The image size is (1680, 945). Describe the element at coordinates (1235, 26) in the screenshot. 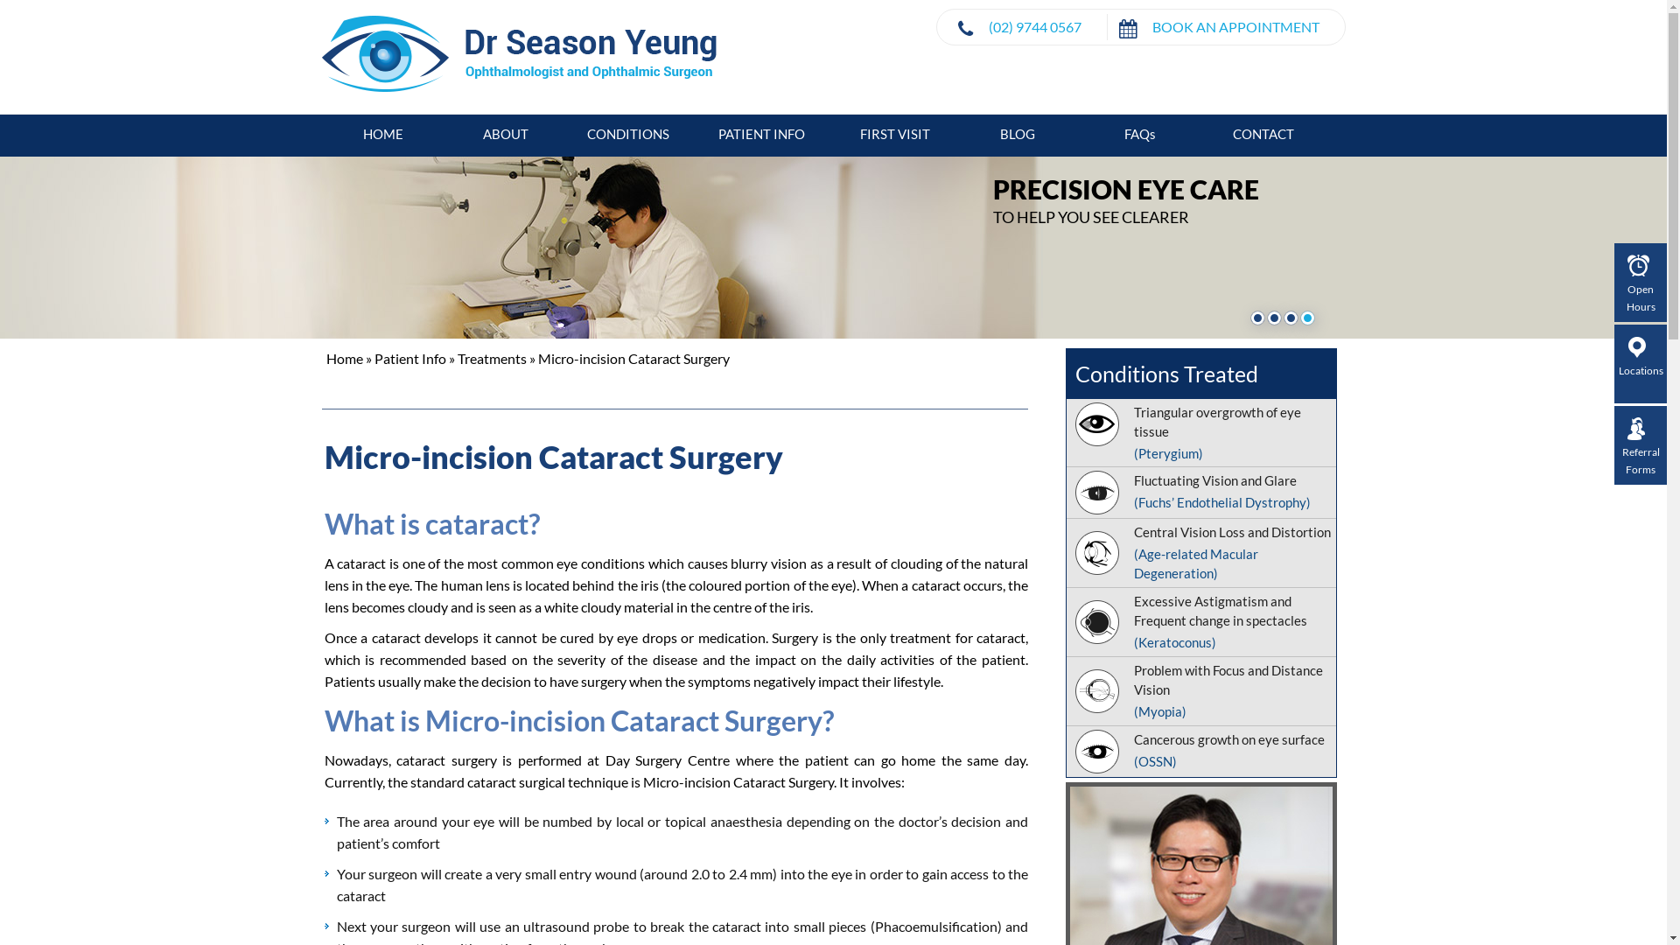

I see `BOOK AN APPOINTMENT` at that location.